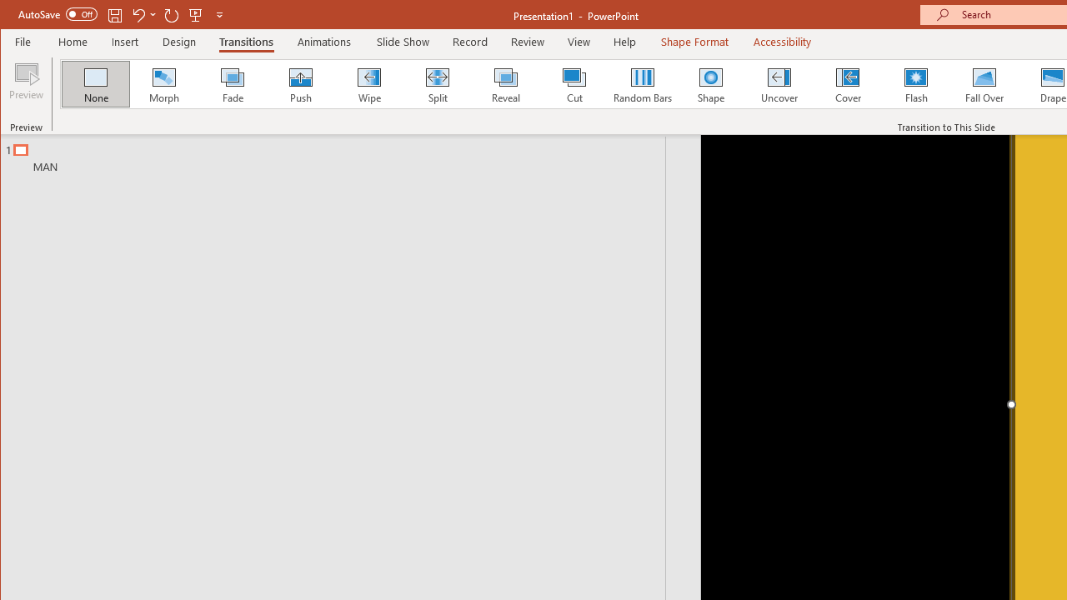 Image resolution: width=1067 pixels, height=600 pixels. Describe the element at coordinates (579, 42) in the screenshot. I see `View` at that location.